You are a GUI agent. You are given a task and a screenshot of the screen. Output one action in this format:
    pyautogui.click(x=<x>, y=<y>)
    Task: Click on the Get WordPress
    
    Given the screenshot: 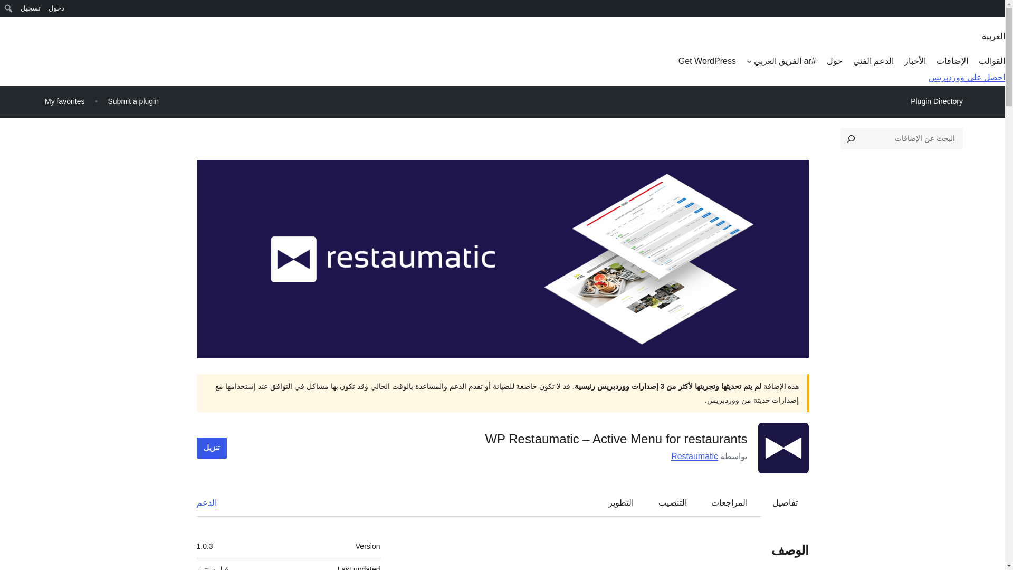 What is the action you would take?
    pyautogui.click(x=707, y=61)
    